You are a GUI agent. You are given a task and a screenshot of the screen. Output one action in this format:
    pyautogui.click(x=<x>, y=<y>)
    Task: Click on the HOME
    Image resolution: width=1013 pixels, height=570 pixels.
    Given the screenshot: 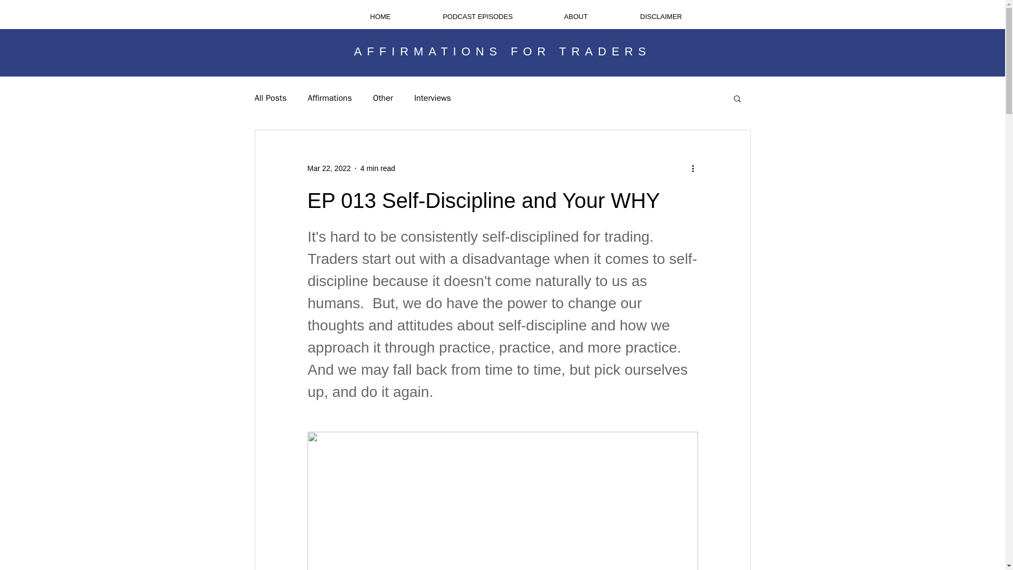 What is the action you would take?
    pyautogui.click(x=380, y=16)
    